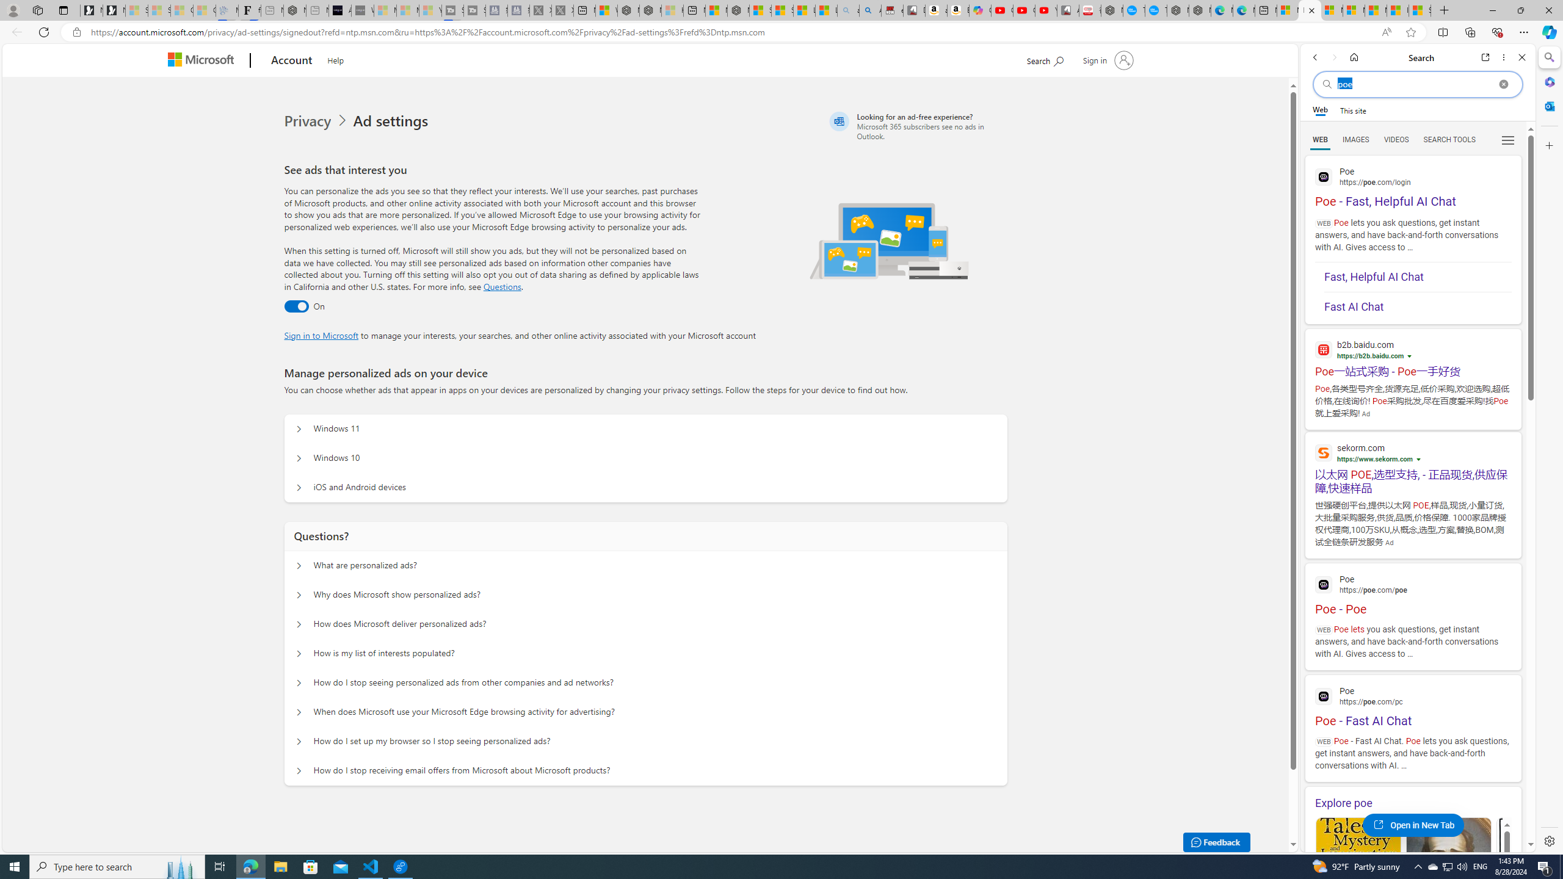 Image resolution: width=1563 pixels, height=879 pixels. Describe the element at coordinates (1374, 459) in the screenshot. I see `https://www.sekorm.com` at that location.